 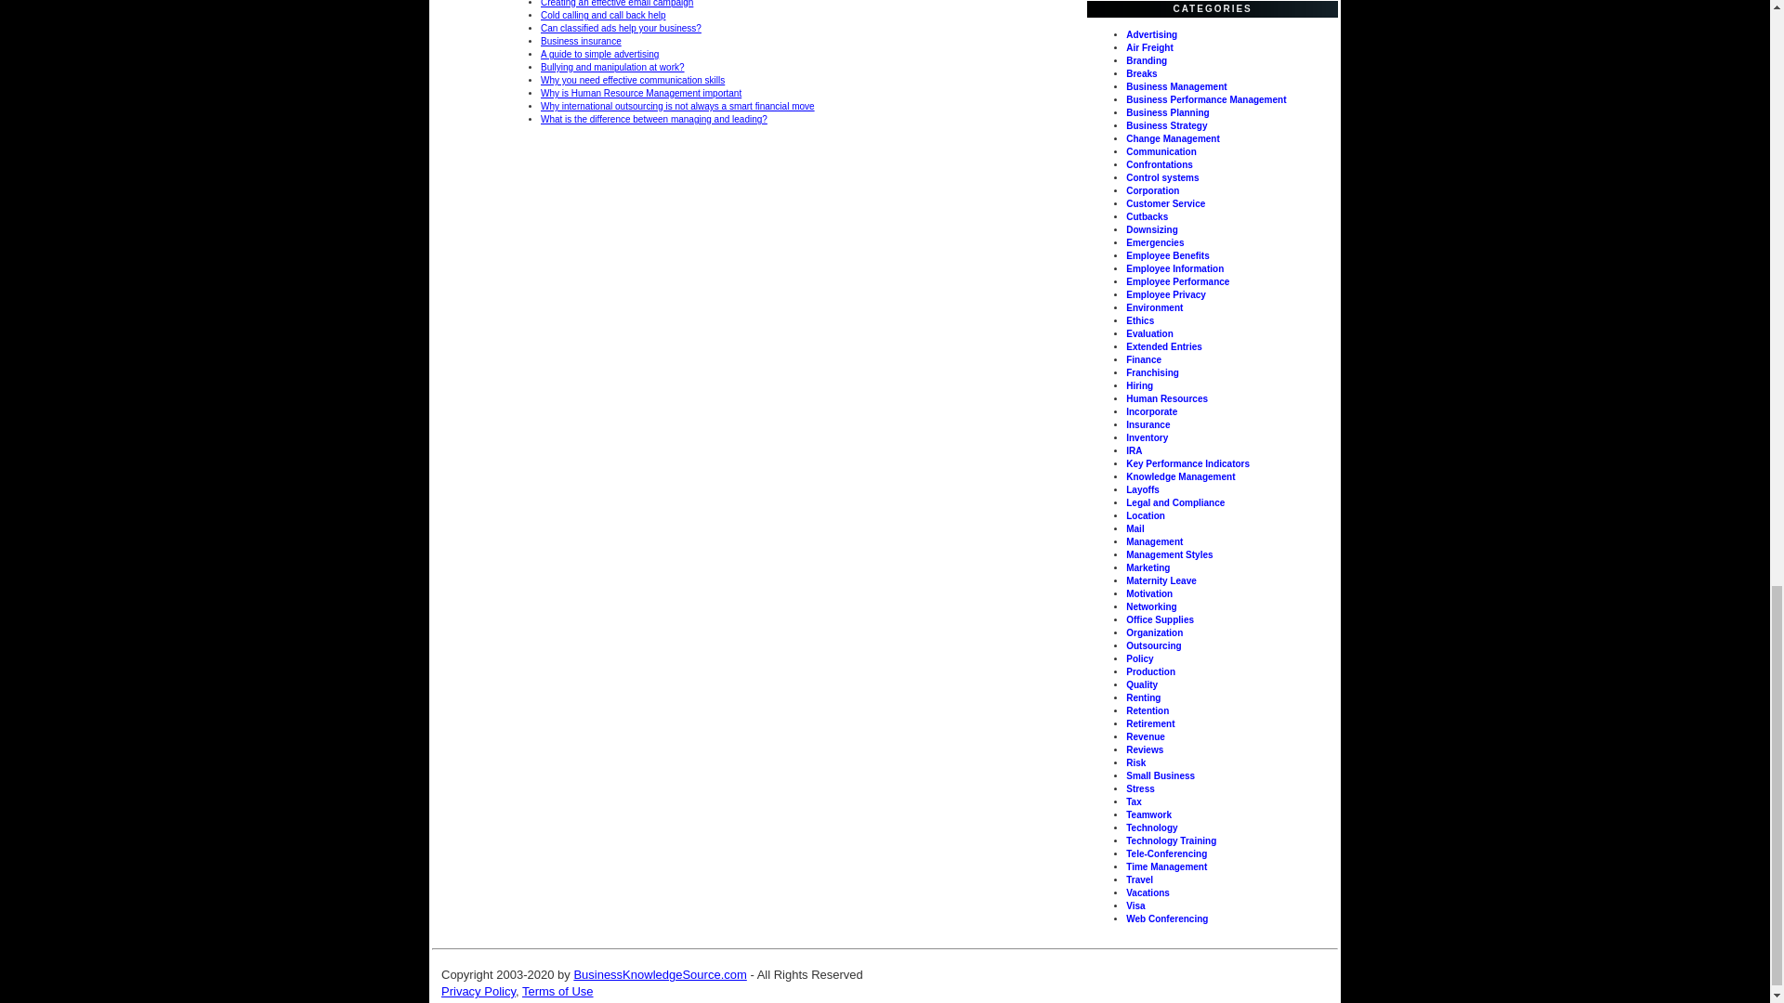 What do you see at coordinates (653, 119) in the screenshot?
I see `What is the difference between managing and leading?` at bounding box center [653, 119].